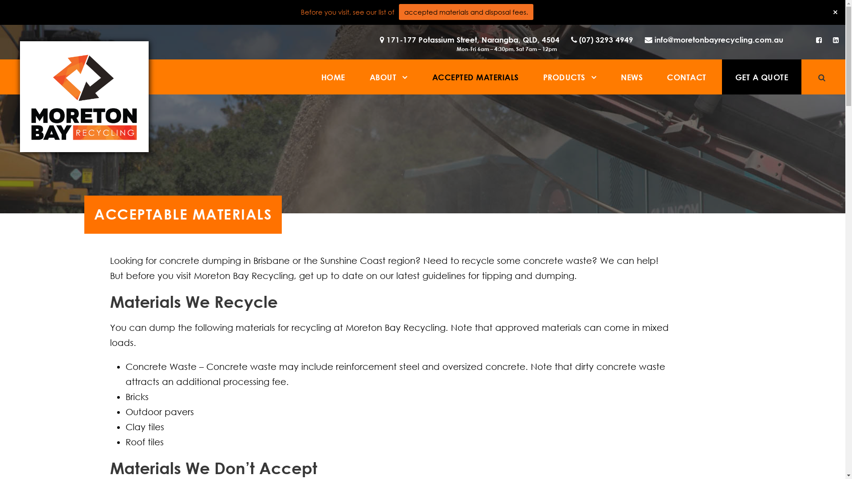 This screenshot has width=852, height=479. I want to click on CONTACT, so click(687, 77).